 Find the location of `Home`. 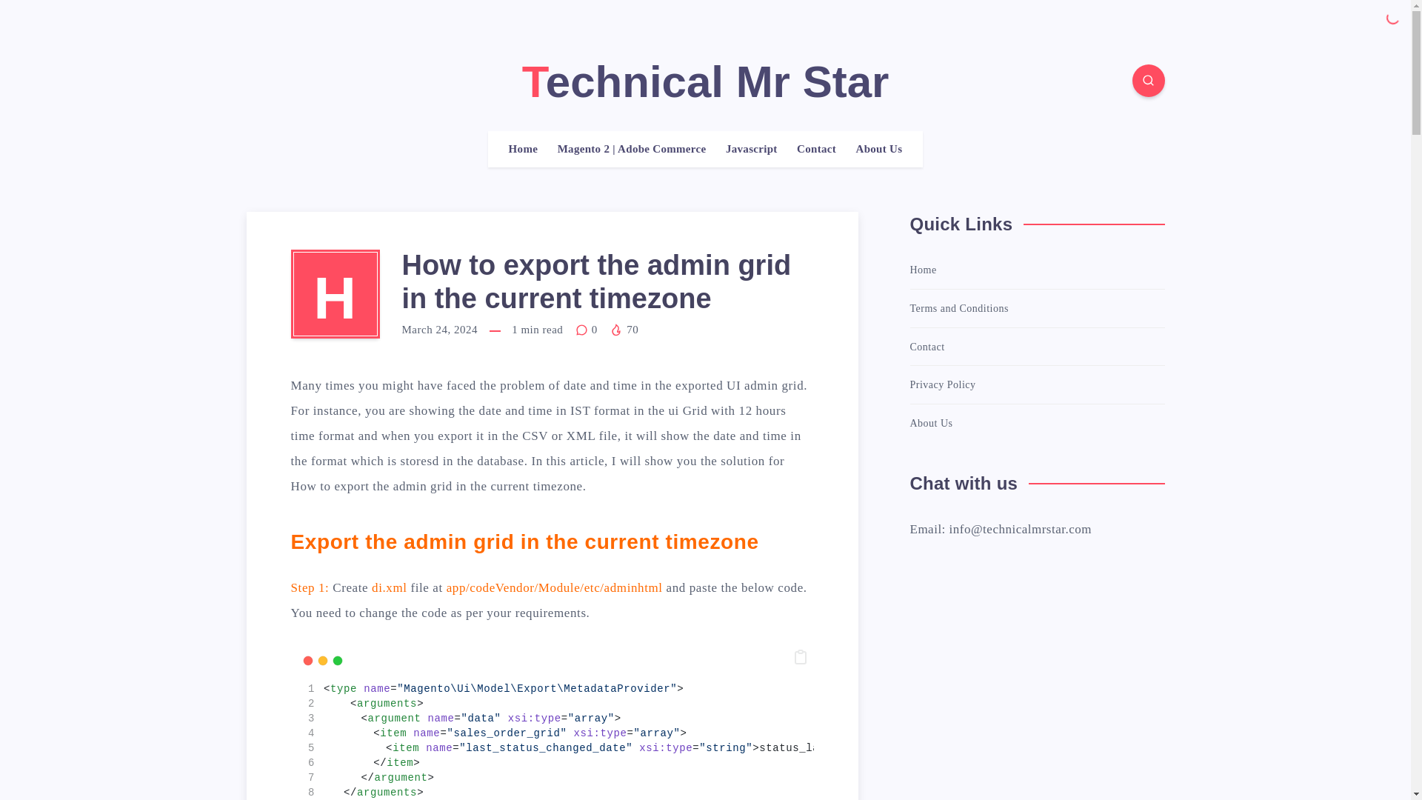

Home is located at coordinates (524, 149).